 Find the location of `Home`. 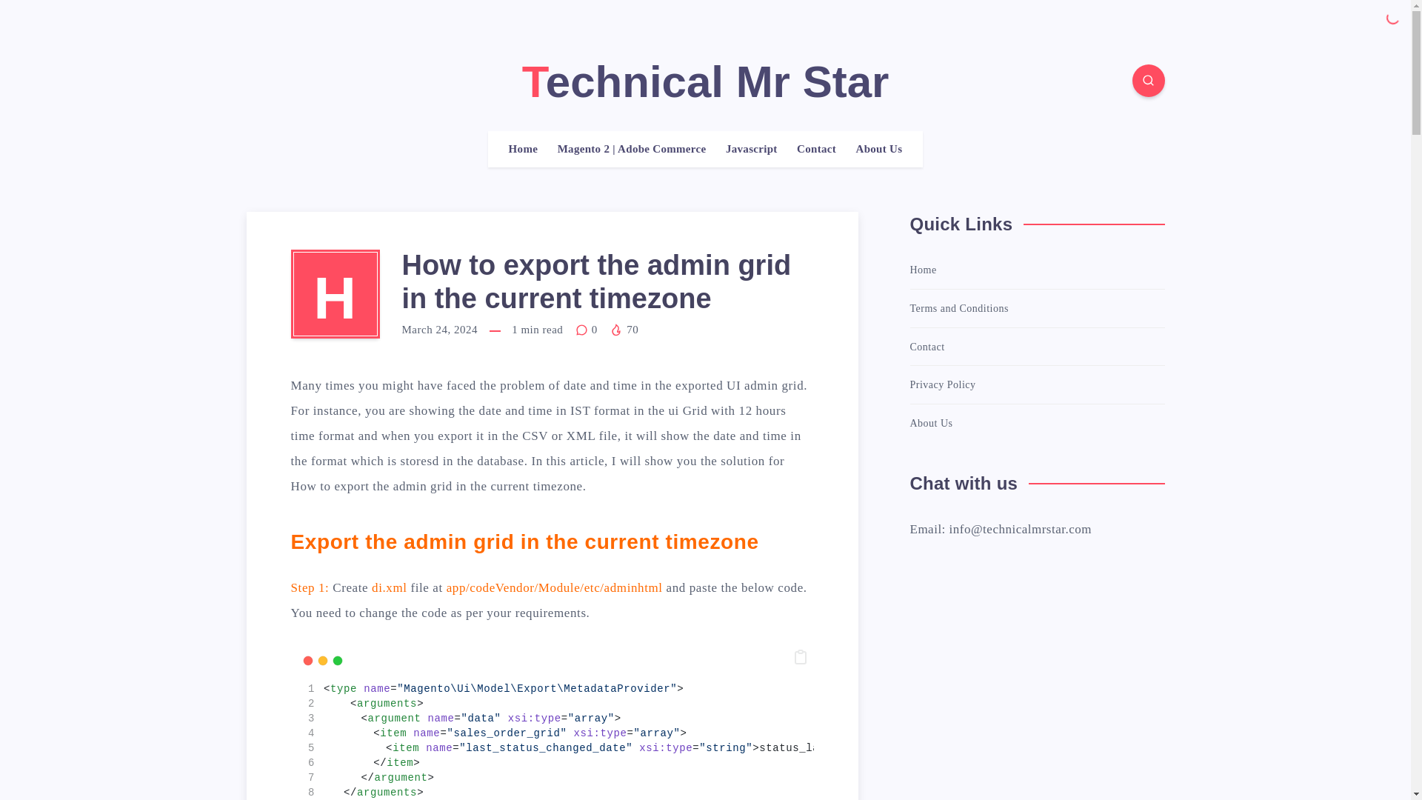

Home is located at coordinates (524, 149).